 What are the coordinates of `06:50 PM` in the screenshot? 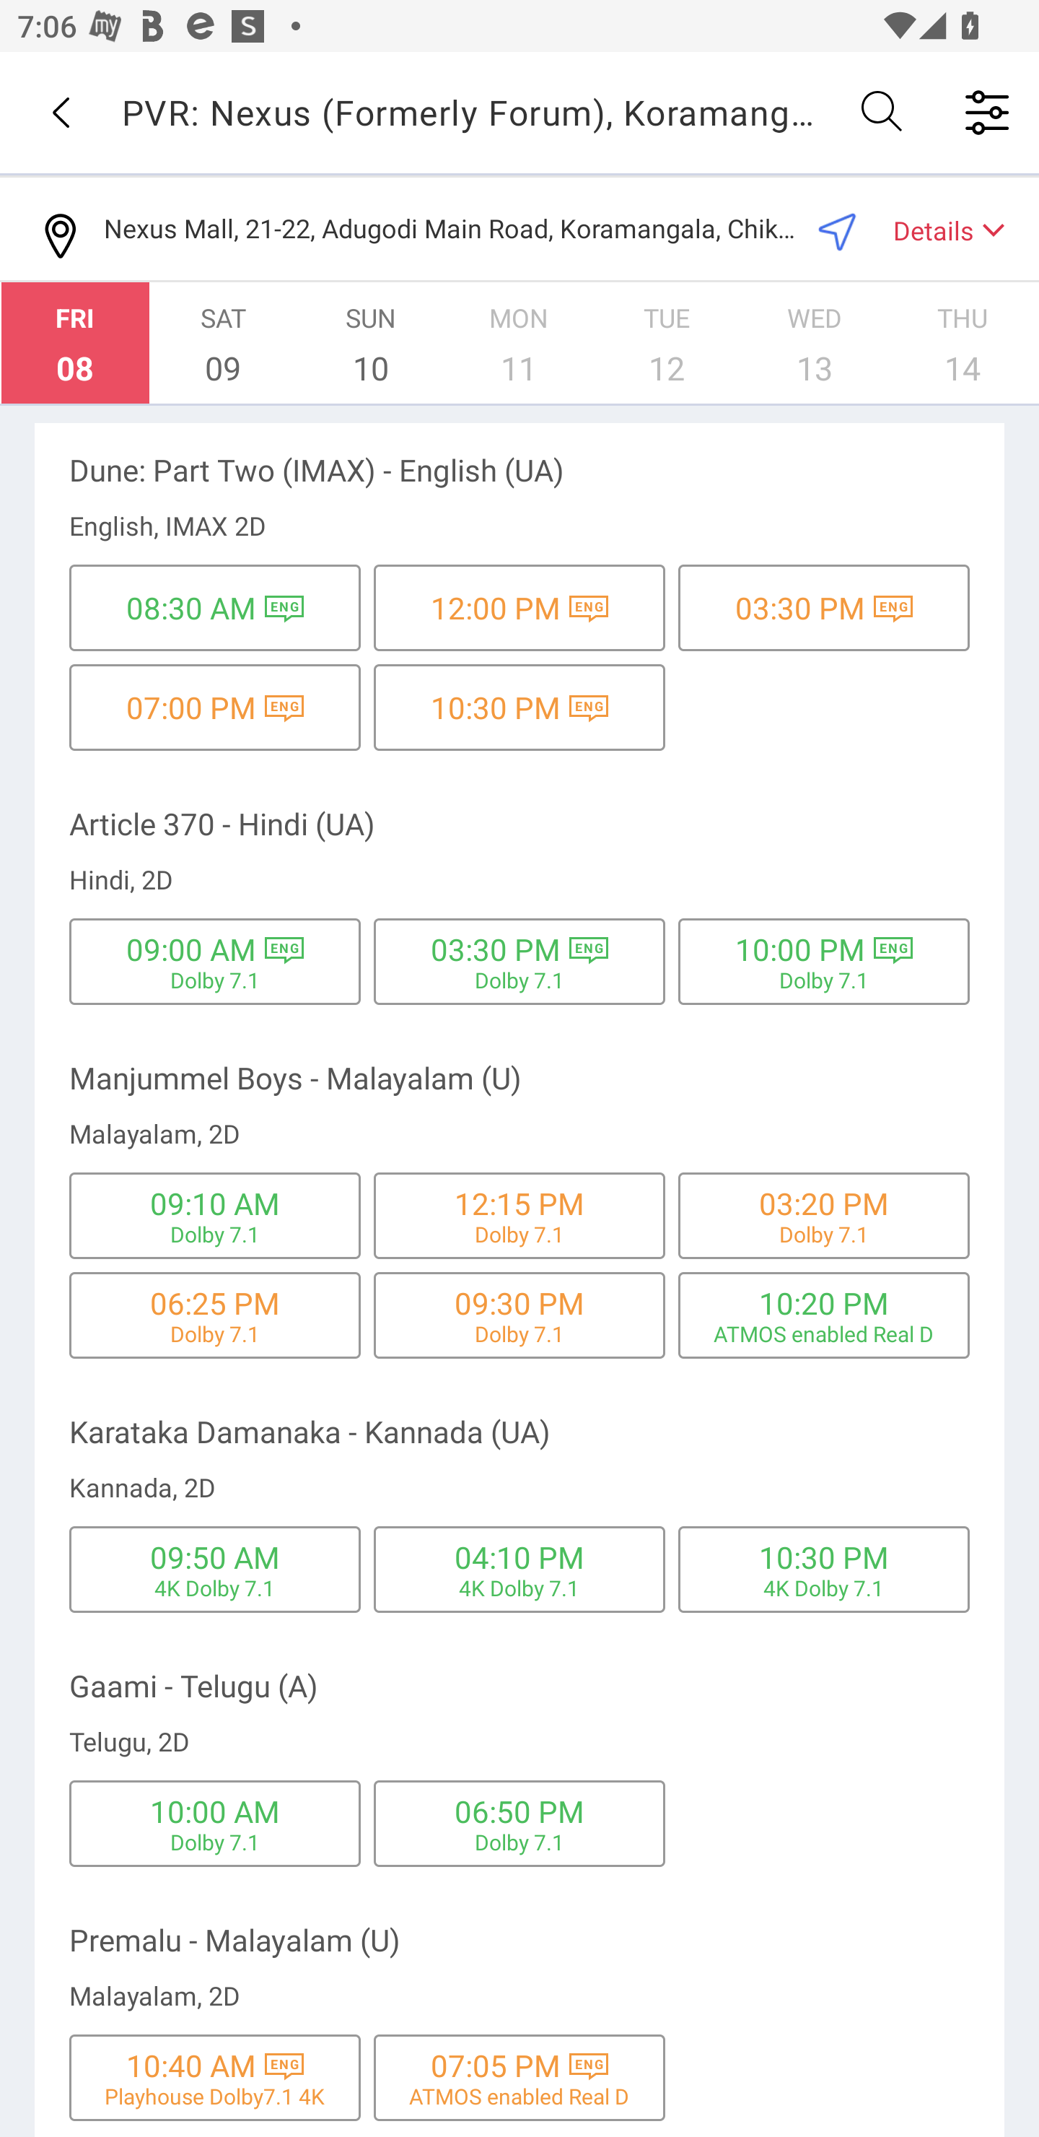 It's located at (519, 1811).